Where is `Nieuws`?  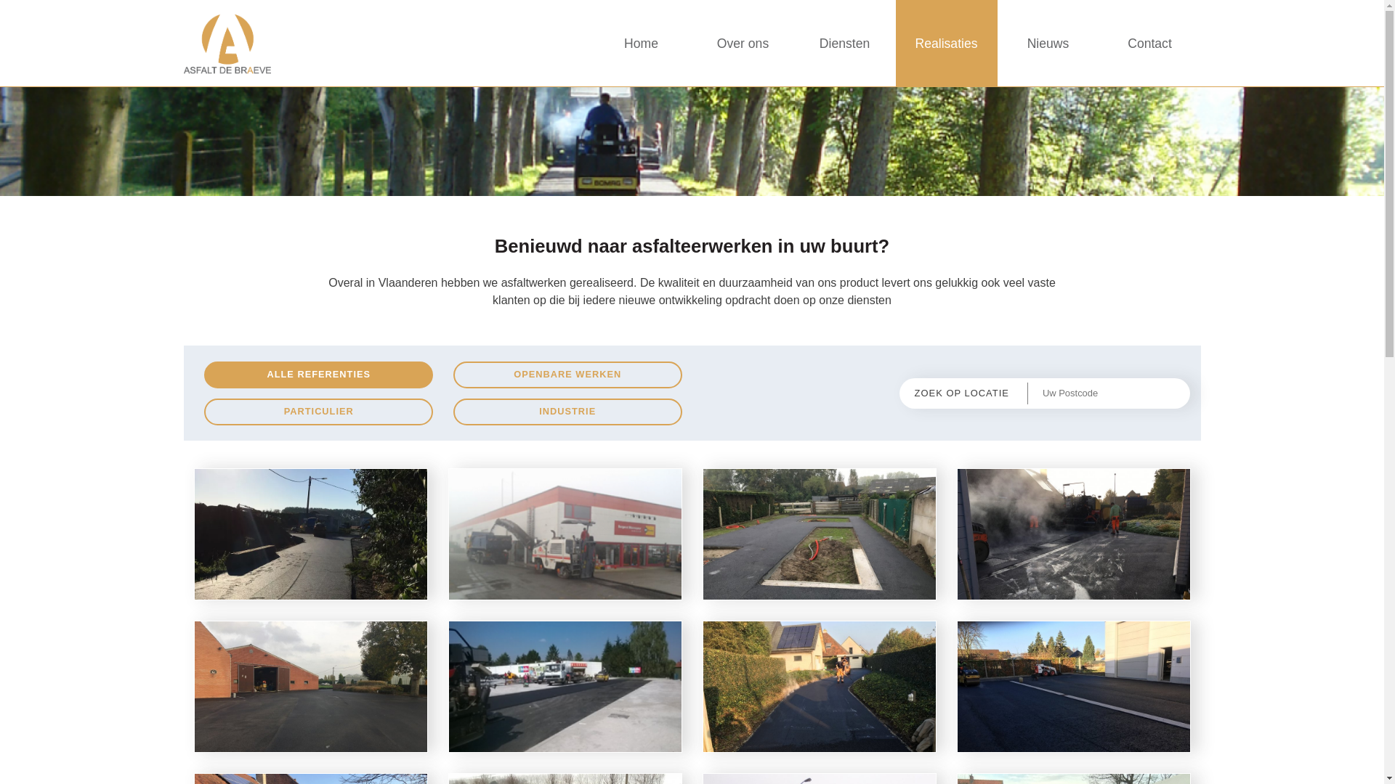 Nieuws is located at coordinates (1048, 44).